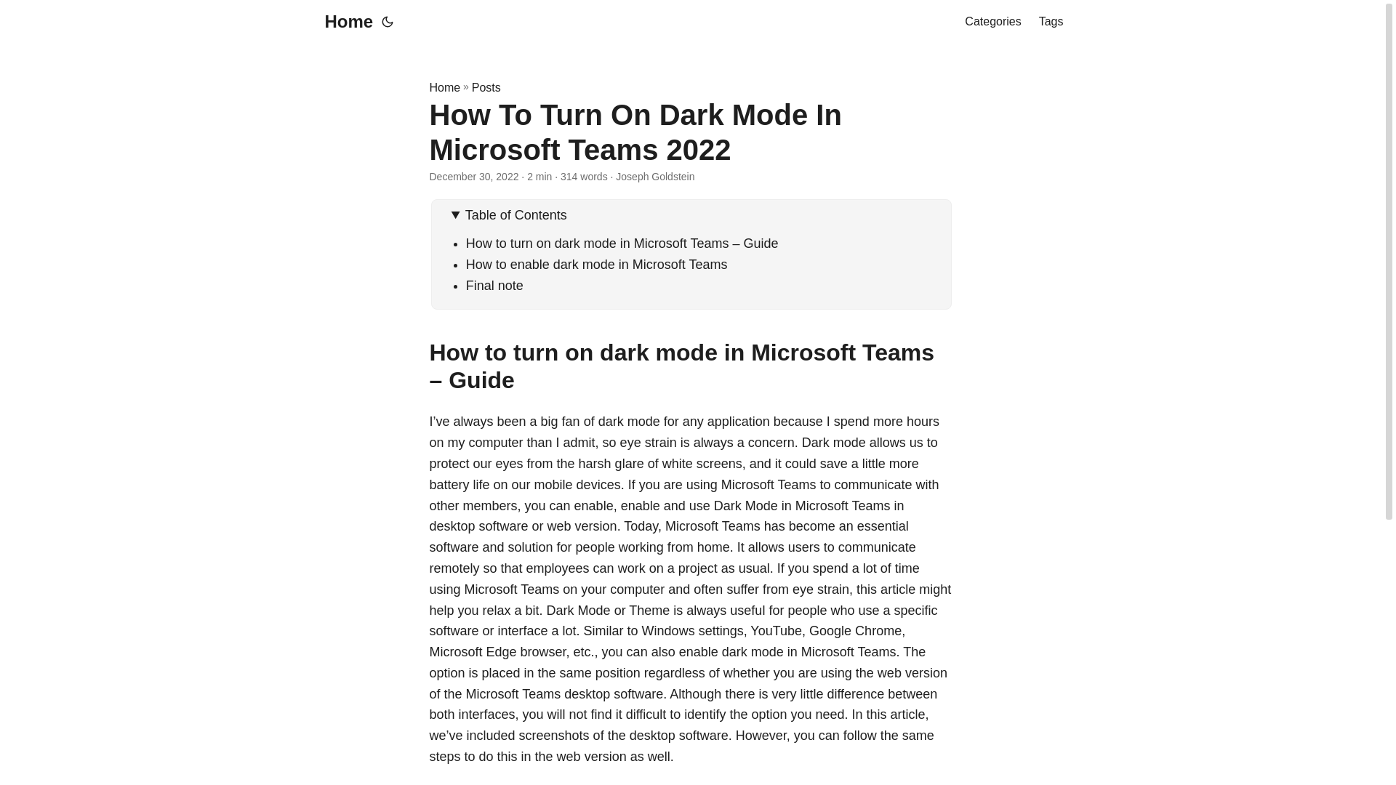  What do you see at coordinates (596, 265) in the screenshot?
I see `How to enable dark mode in Microsoft Teams` at bounding box center [596, 265].